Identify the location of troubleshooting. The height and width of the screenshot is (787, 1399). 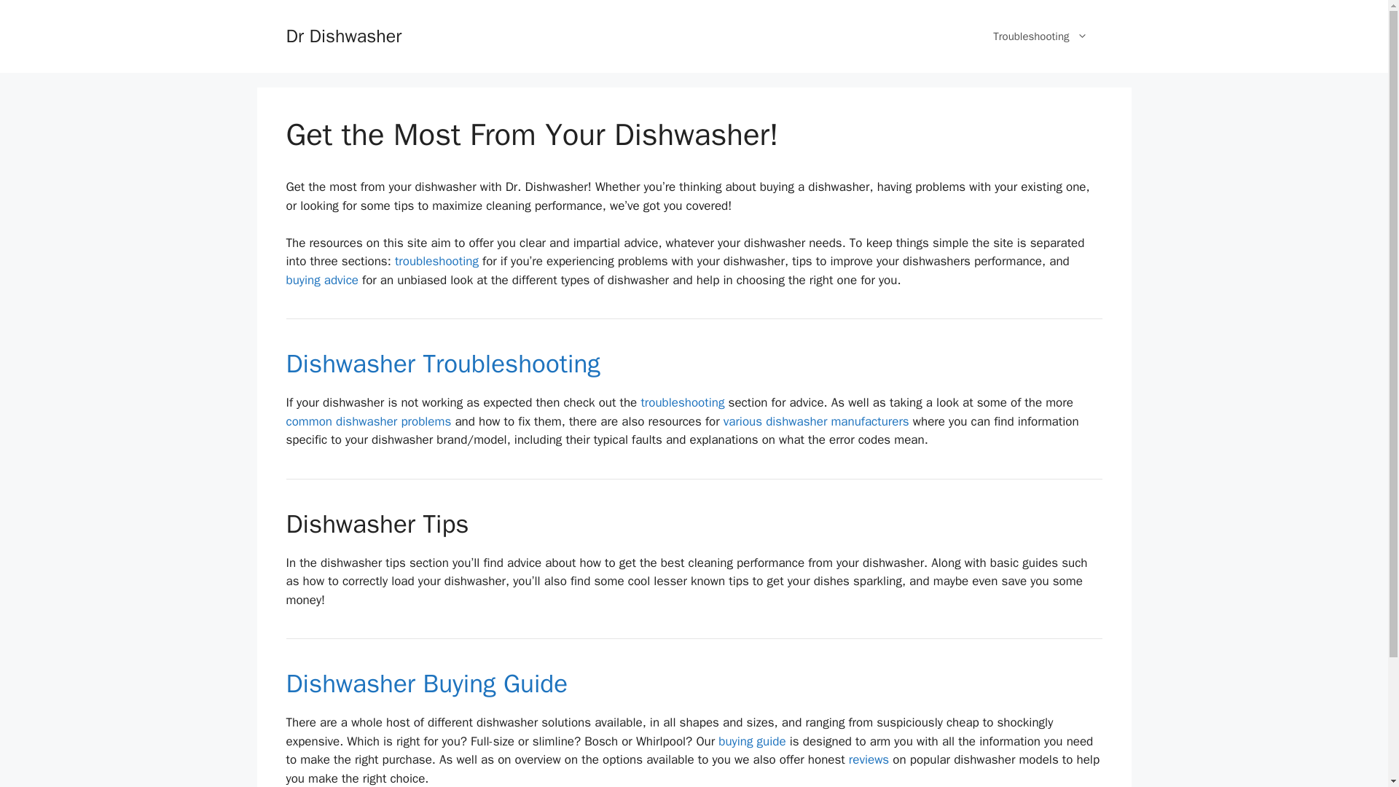
(682, 402).